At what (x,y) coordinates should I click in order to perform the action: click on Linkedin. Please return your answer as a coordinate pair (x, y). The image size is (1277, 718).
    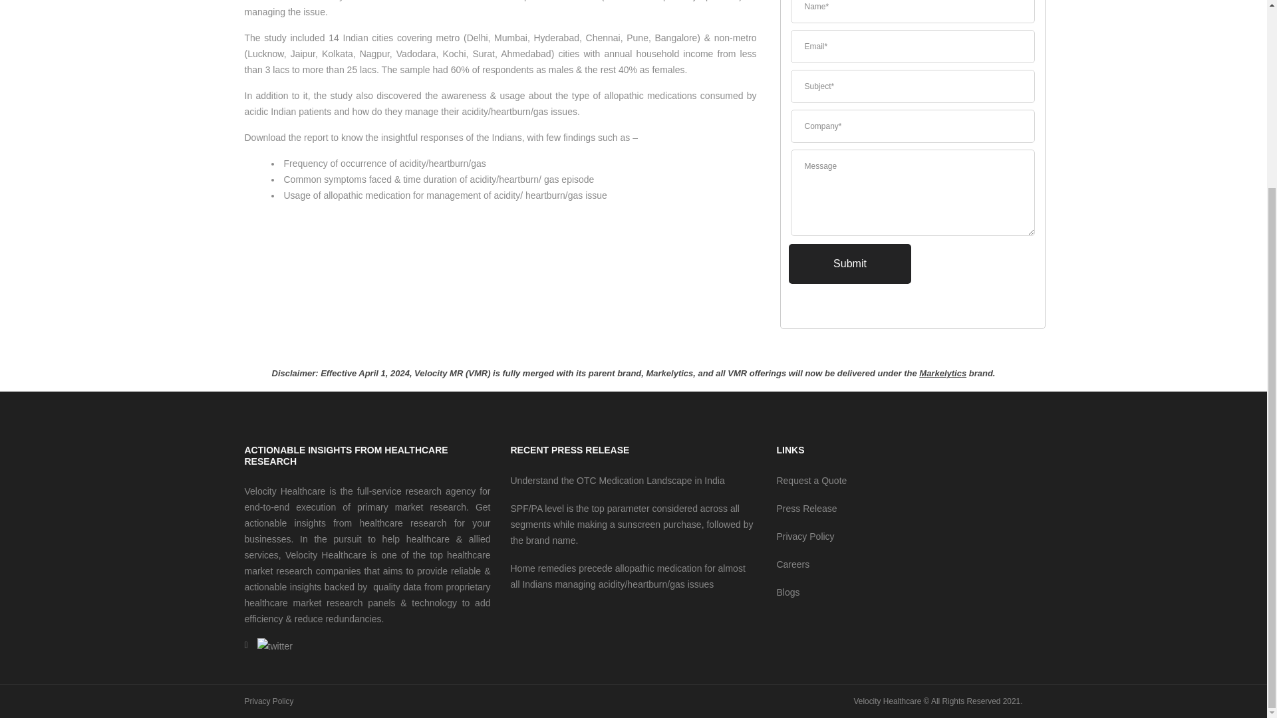
    Looking at the image, I should click on (246, 645).